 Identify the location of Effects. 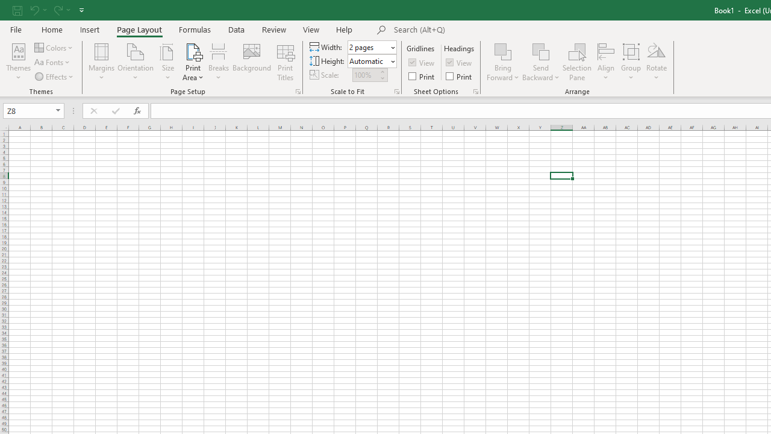
(55, 76).